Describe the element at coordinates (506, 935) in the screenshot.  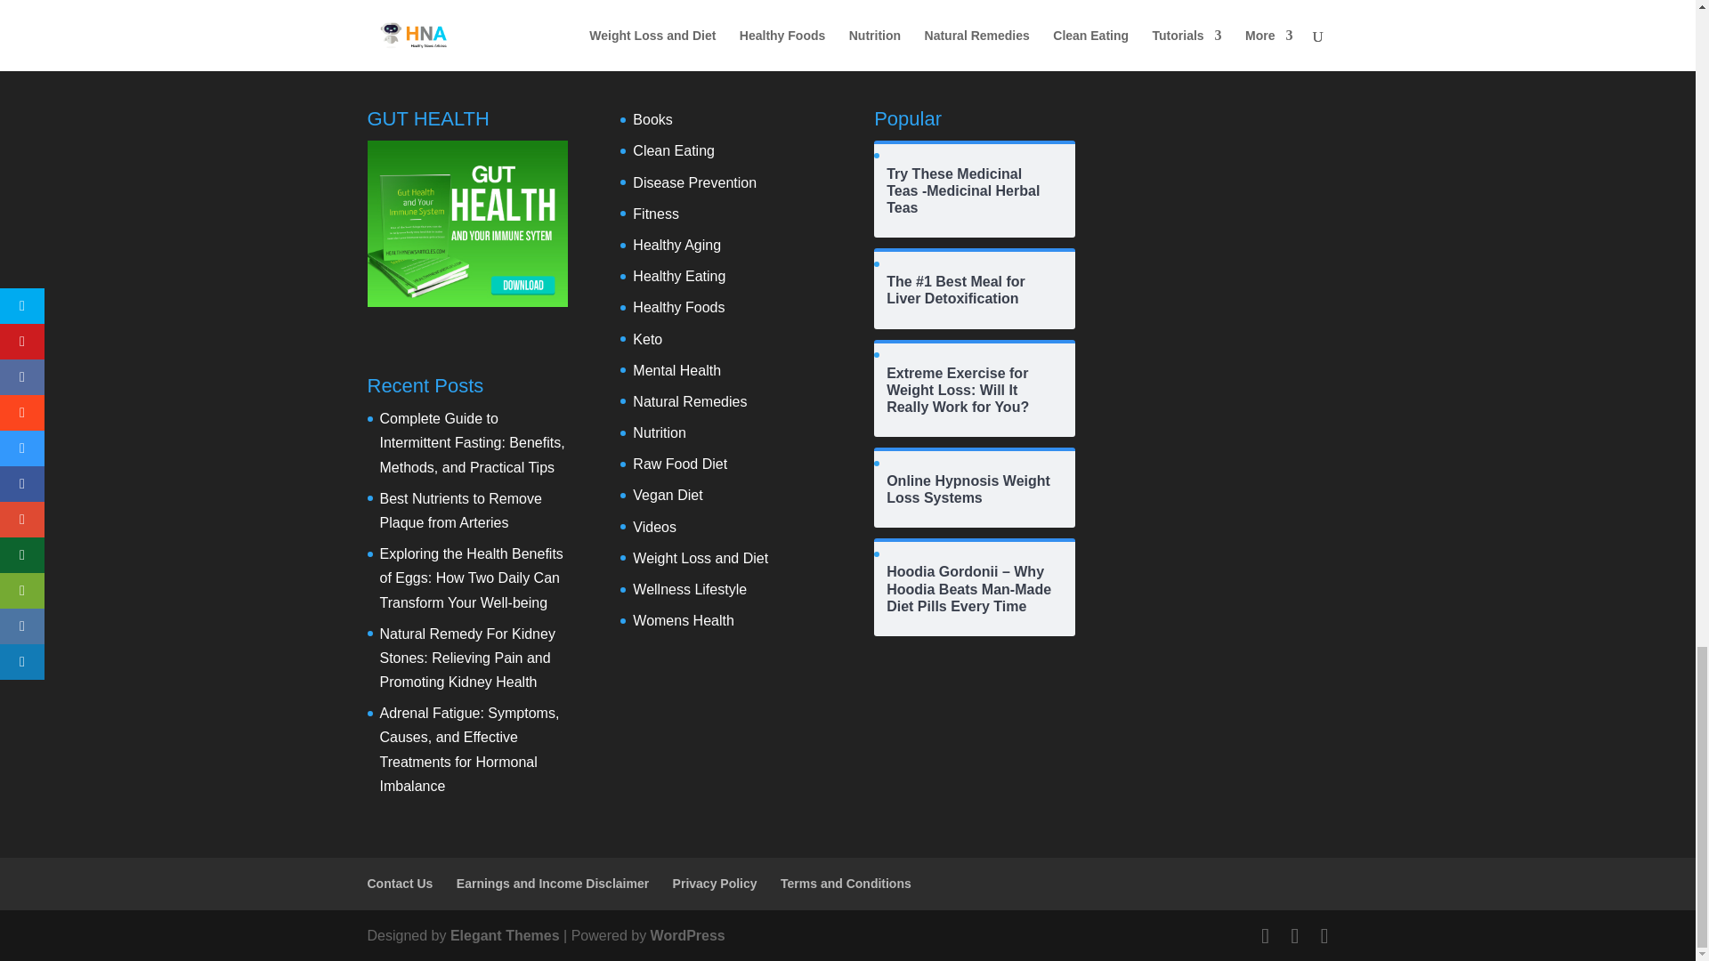
I see `Premium WordPress Themes` at that location.